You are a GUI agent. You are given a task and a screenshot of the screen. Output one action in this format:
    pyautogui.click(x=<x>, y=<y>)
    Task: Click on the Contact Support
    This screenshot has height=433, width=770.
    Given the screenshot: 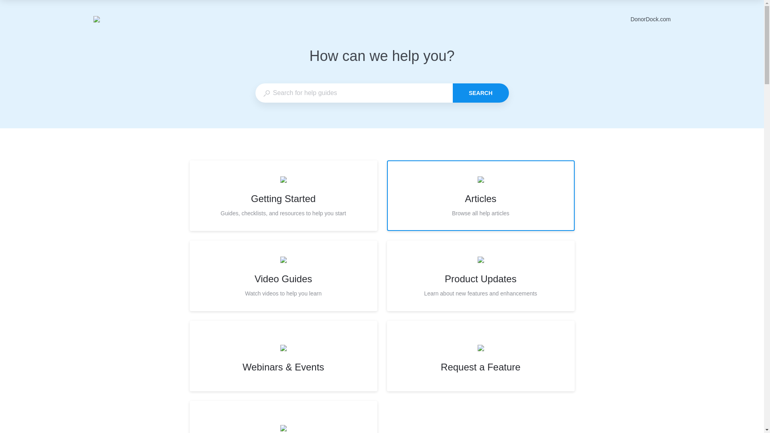 What is the action you would take?
    pyautogui.click(x=650, y=19)
    